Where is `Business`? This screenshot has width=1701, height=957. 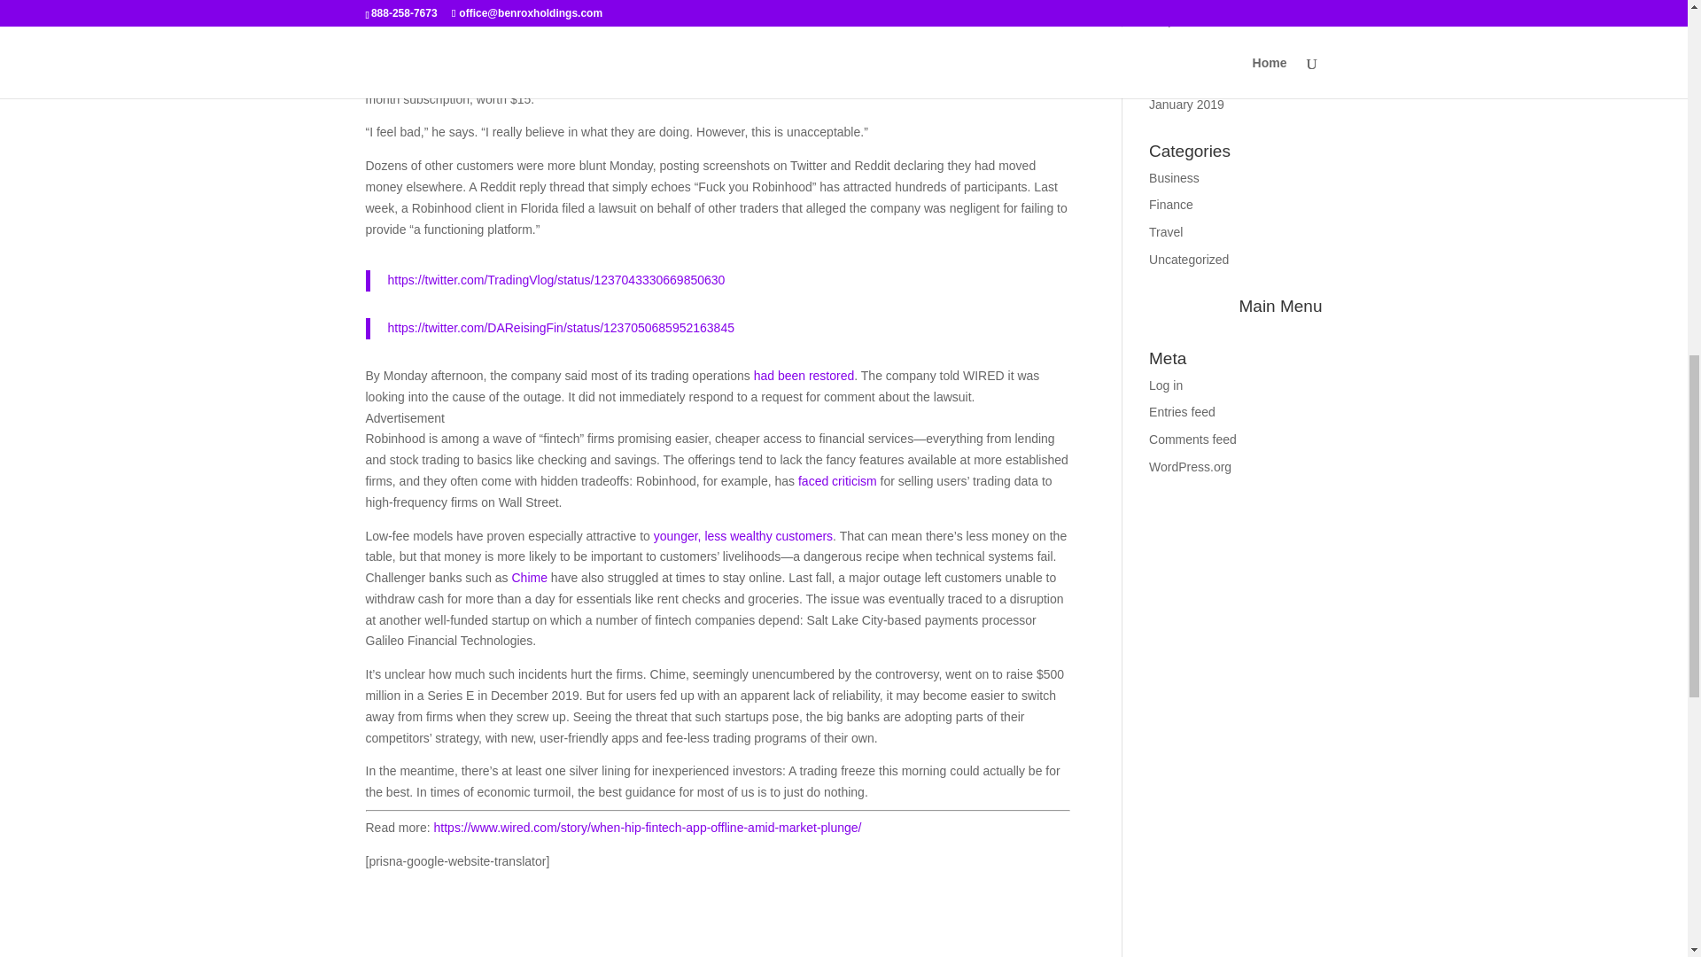
Business is located at coordinates (1174, 177).